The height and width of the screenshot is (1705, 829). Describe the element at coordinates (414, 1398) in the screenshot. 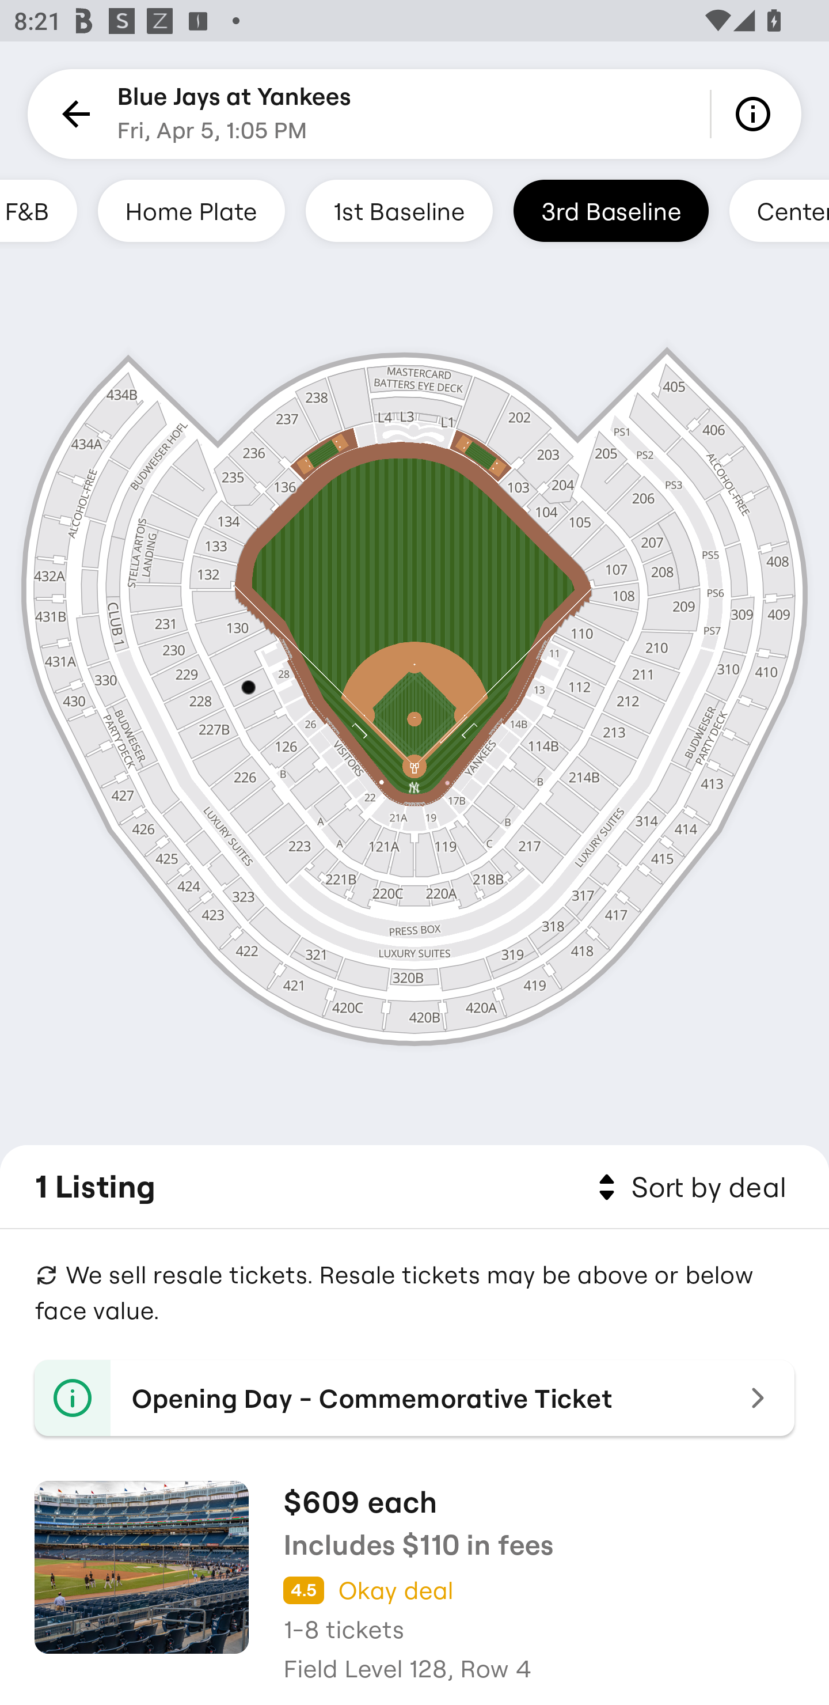

I see `Opening Day - Commemorative Ticket` at that location.